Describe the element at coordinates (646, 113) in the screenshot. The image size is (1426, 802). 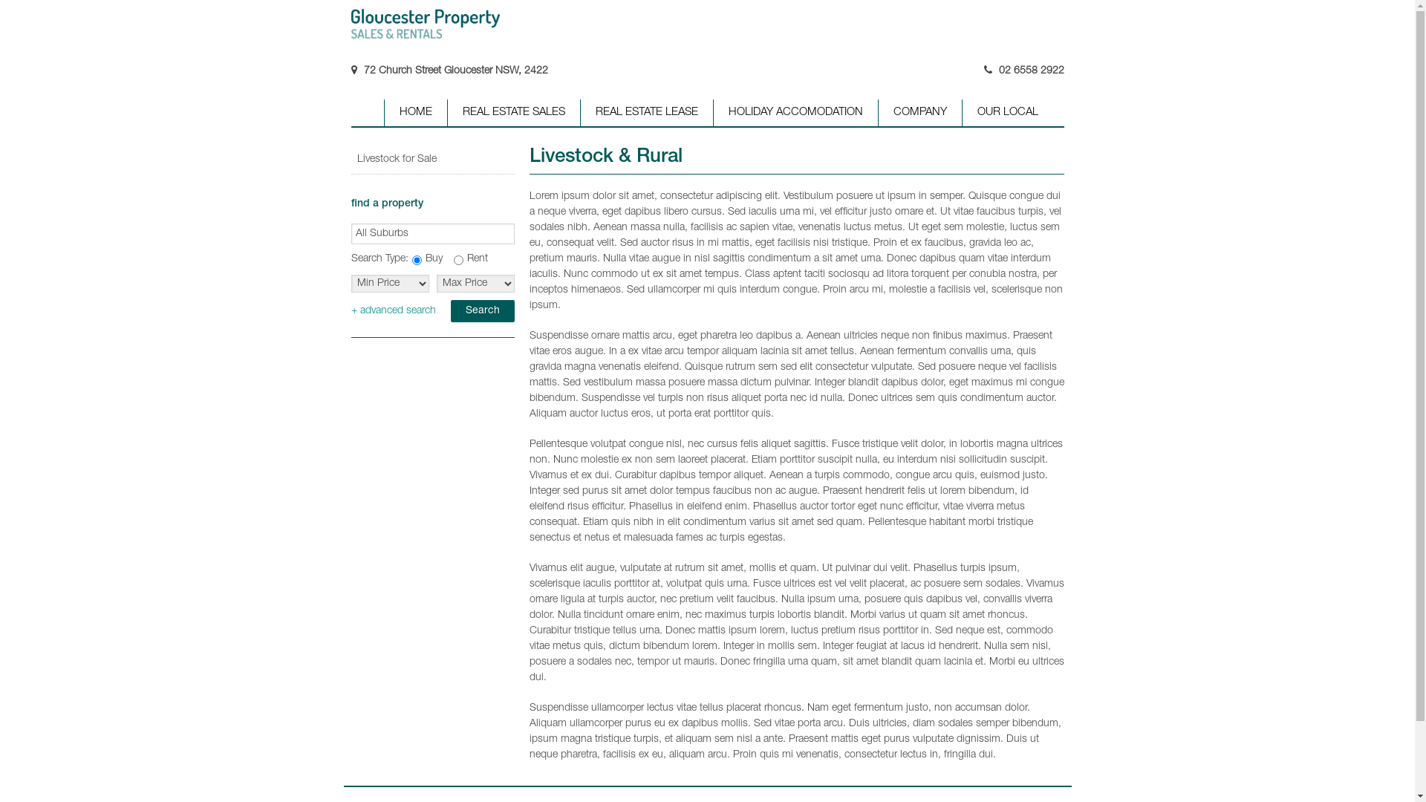
I see `REAL ESTATE LEASE` at that location.